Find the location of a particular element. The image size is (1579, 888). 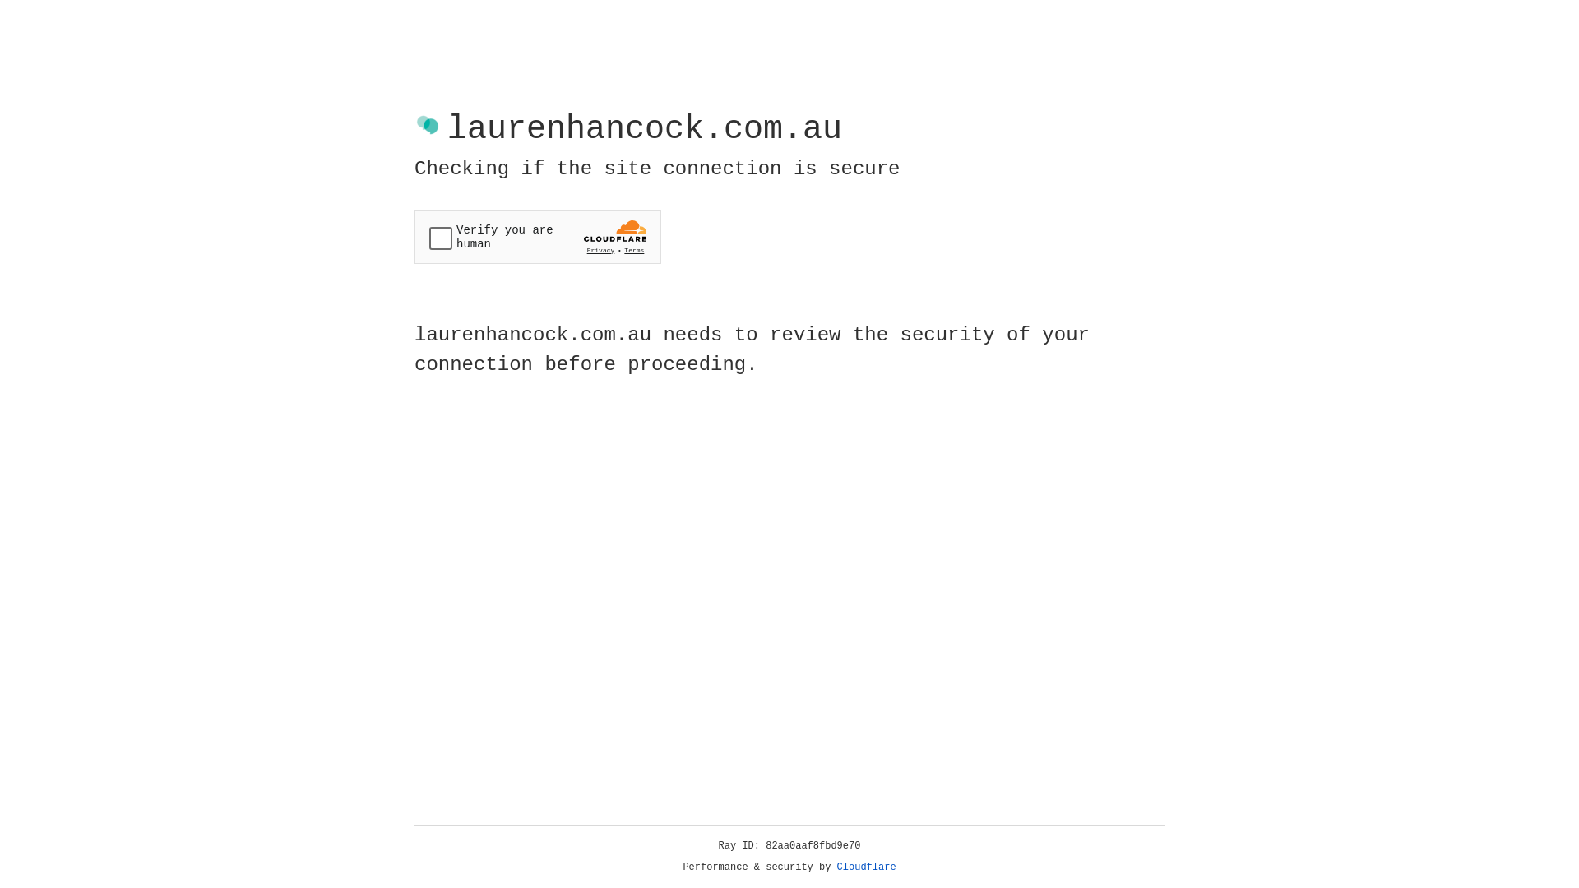

Widget containing a Cloudflare security challenge is located at coordinates (538, 237).